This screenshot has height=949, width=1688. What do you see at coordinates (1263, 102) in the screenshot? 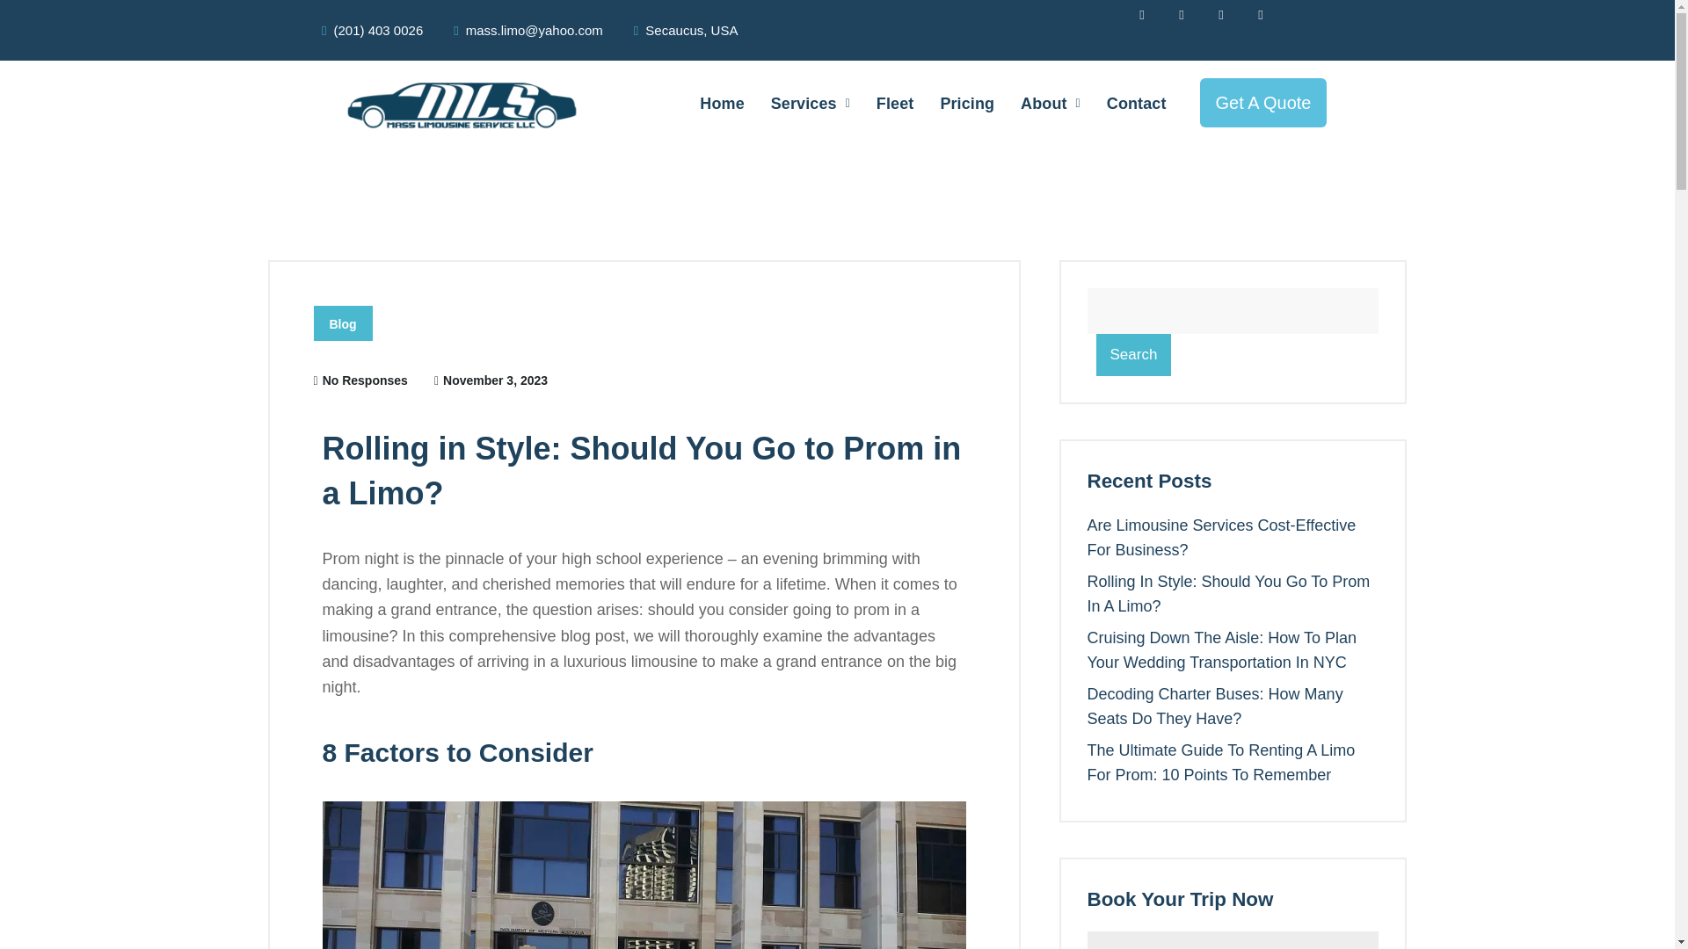
I see `Get A Quote` at bounding box center [1263, 102].